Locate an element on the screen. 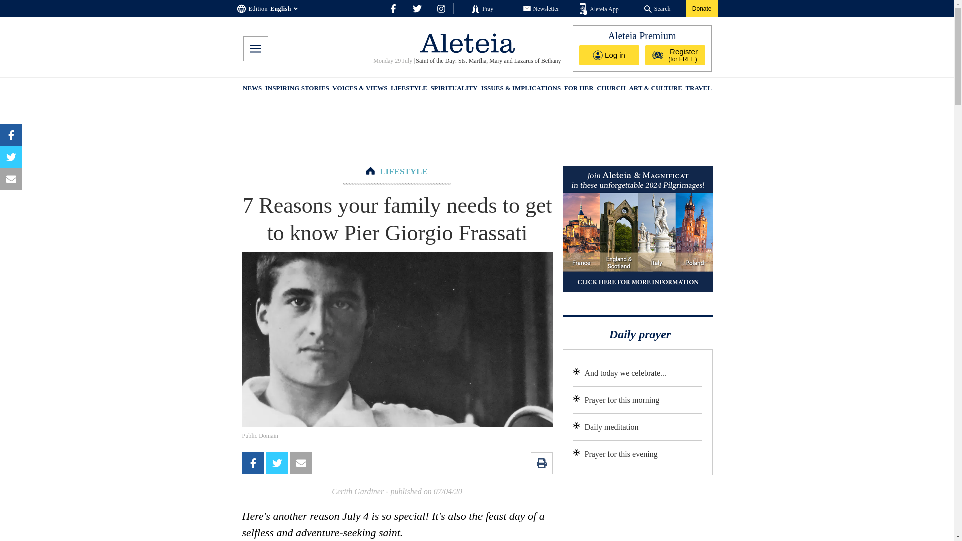 Image resolution: width=962 pixels, height=541 pixels. Pray is located at coordinates (482, 8).